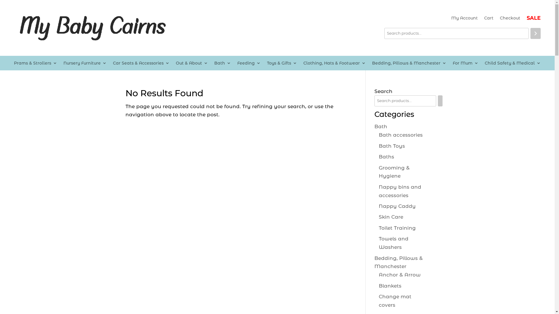 The image size is (559, 314). What do you see at coordinates (400, 191) in the screenshot?
I see `Nappy bins and accessories` at bounding box center [400, 191].